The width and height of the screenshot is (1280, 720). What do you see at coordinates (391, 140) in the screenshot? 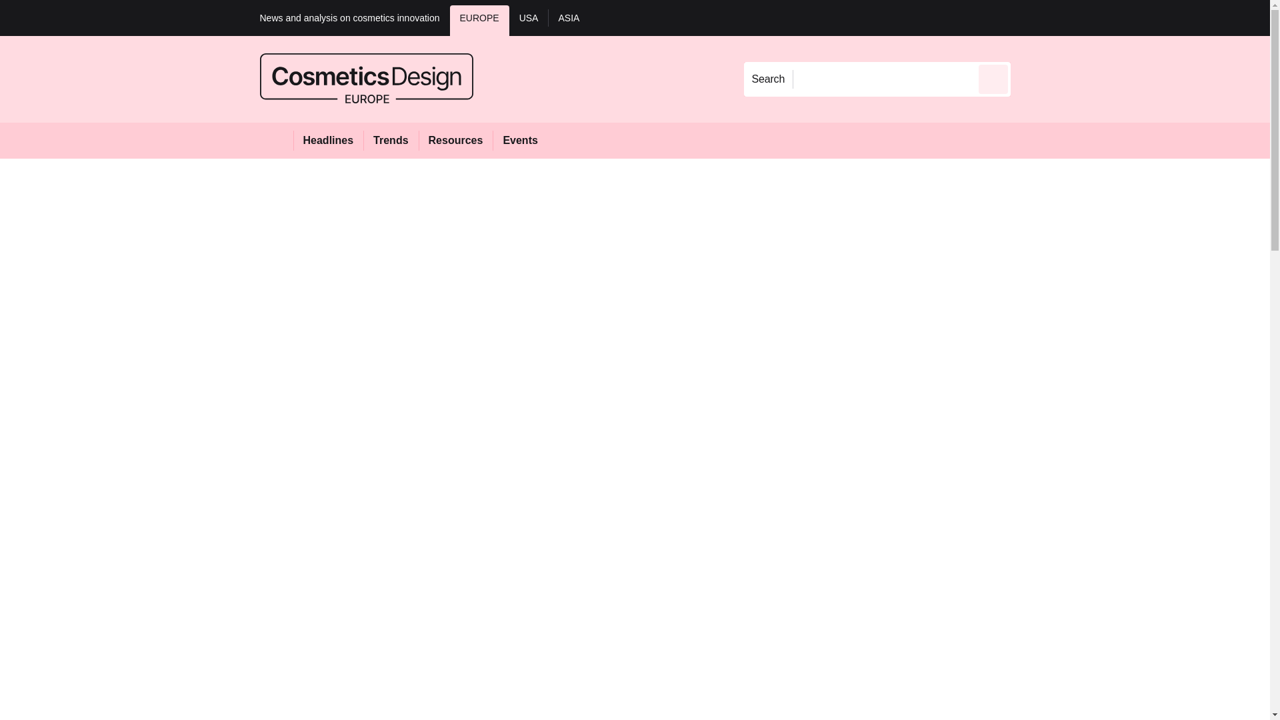
I see `Trends` at bounding box center [391, 140].